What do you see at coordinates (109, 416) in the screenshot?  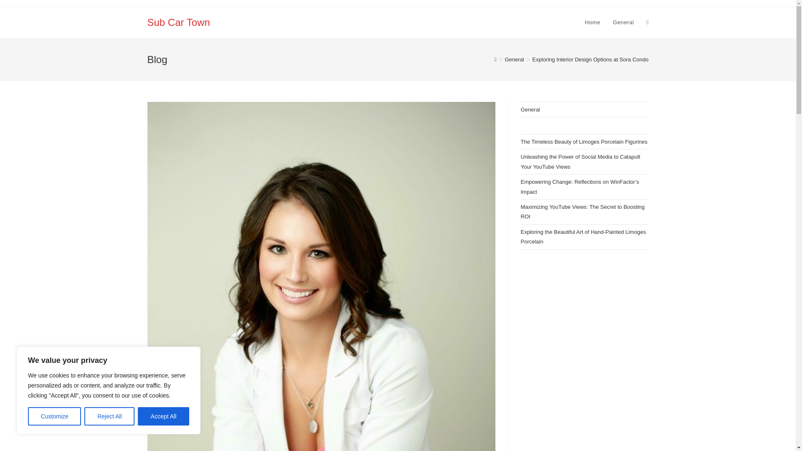 I see `Reject All` at bounding box center [109, 416].